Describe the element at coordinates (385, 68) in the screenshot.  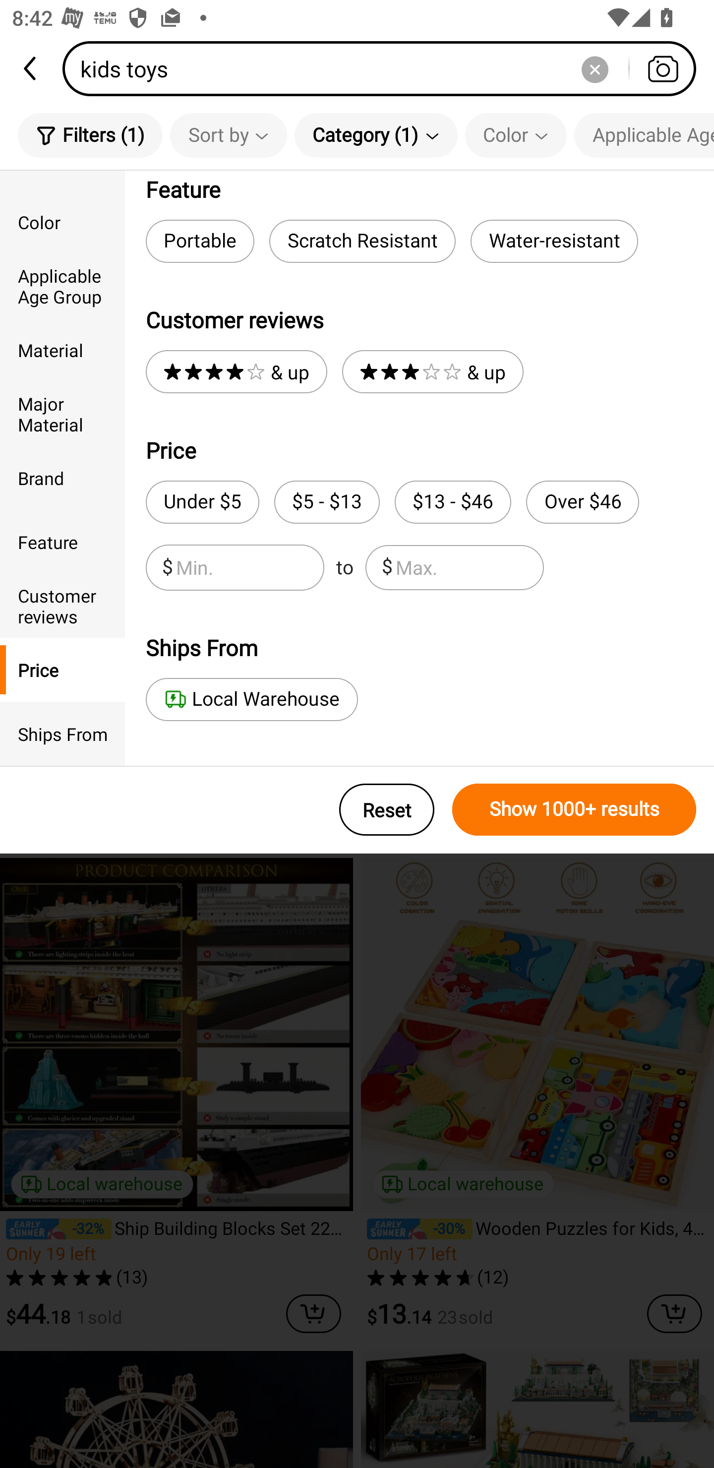
I see `kids toys` at that location.